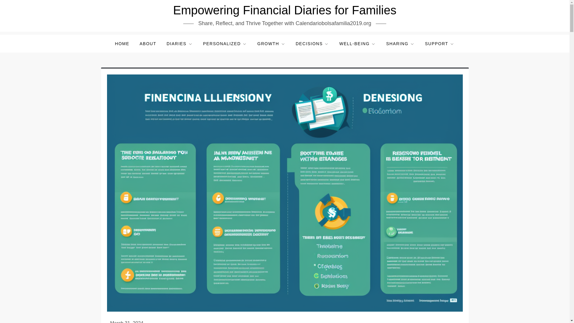 Image resolution: width=574 pixels, height=323 pixels. What do you see at coordinates (312, 44) in the screenshot?
I see `DECISIONS` at bounding box center [312, 44].